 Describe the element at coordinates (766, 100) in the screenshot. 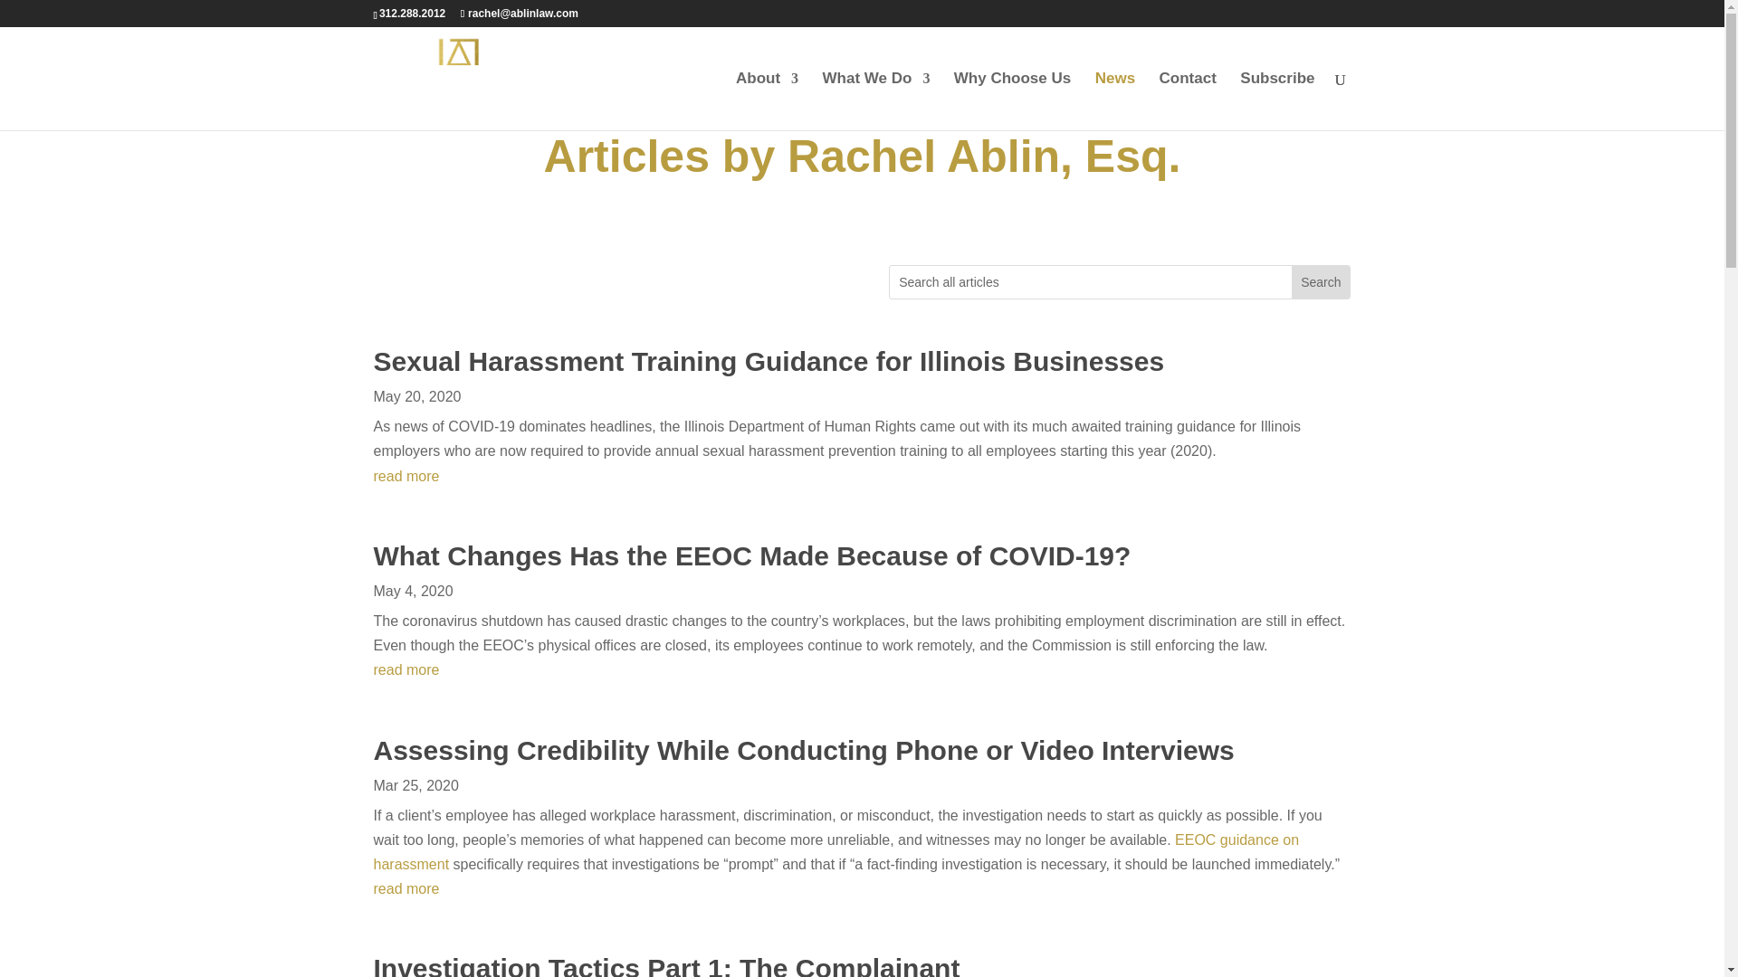

I see `About` at that location.